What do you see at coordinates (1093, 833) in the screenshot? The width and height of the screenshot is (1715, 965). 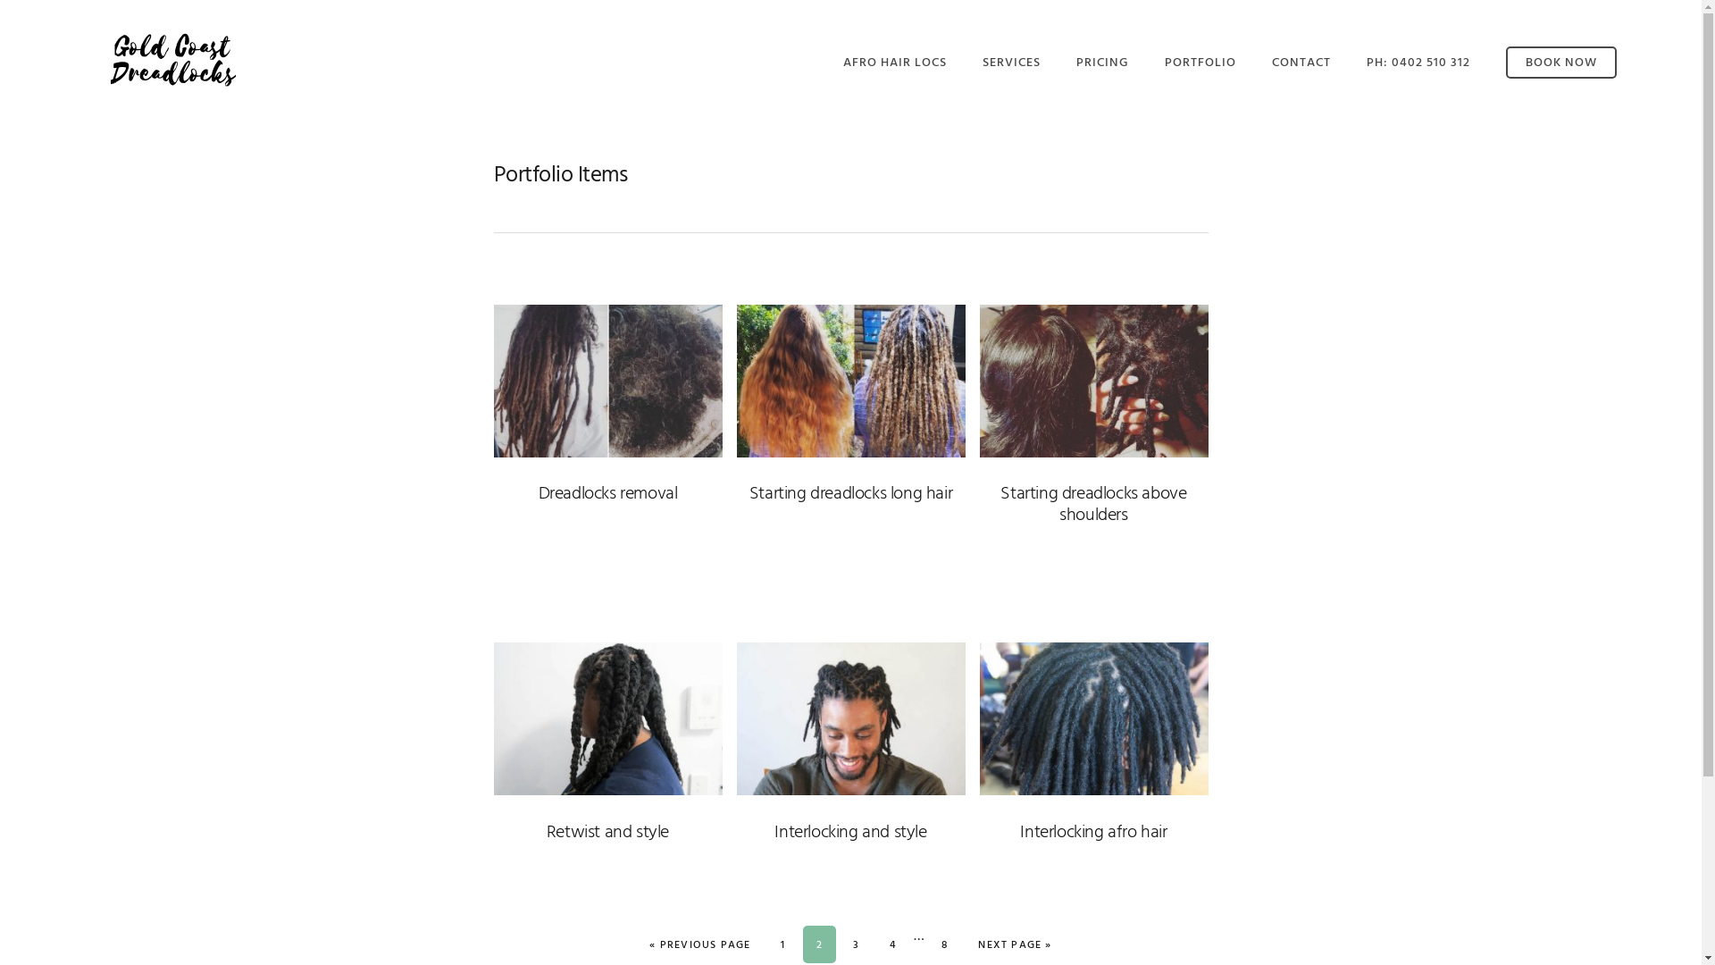 I see `Interlocking afro hair` at bounding box center [1093, 833].